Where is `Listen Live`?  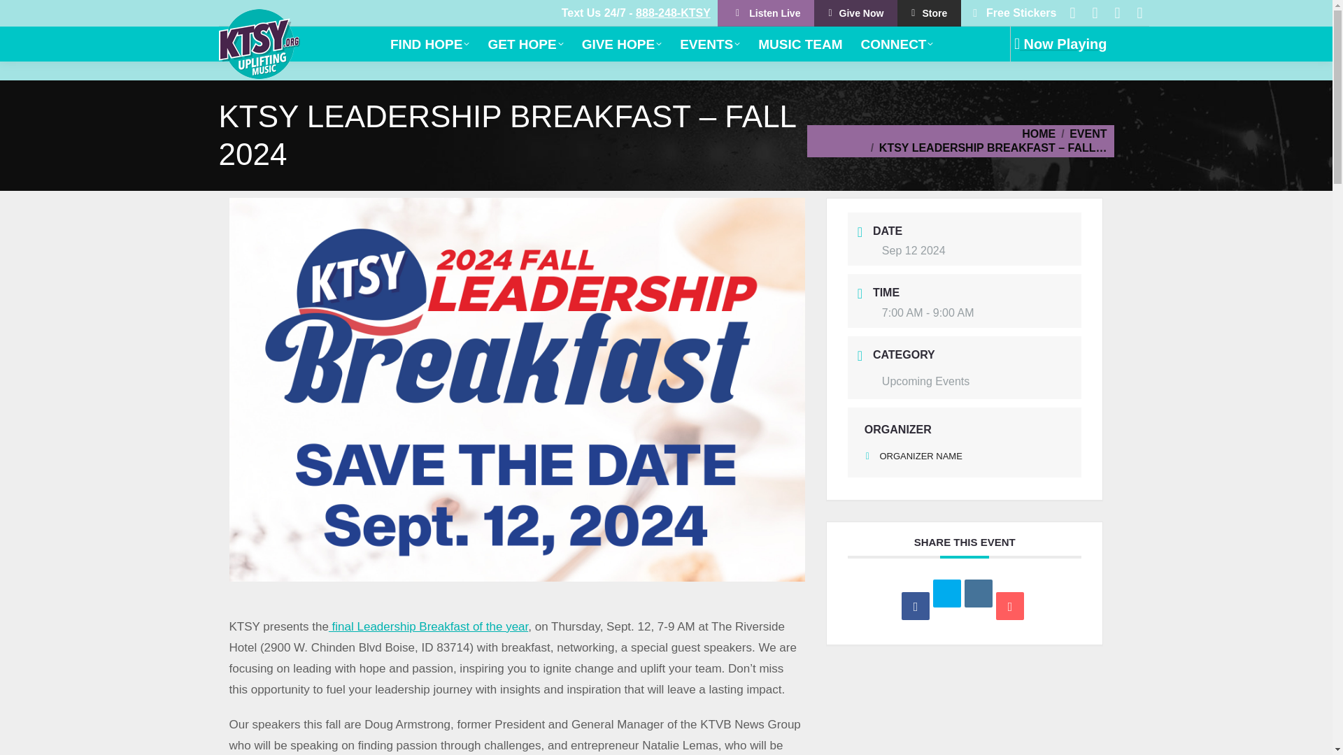 Listen Live is located at coordinates (766, 13).